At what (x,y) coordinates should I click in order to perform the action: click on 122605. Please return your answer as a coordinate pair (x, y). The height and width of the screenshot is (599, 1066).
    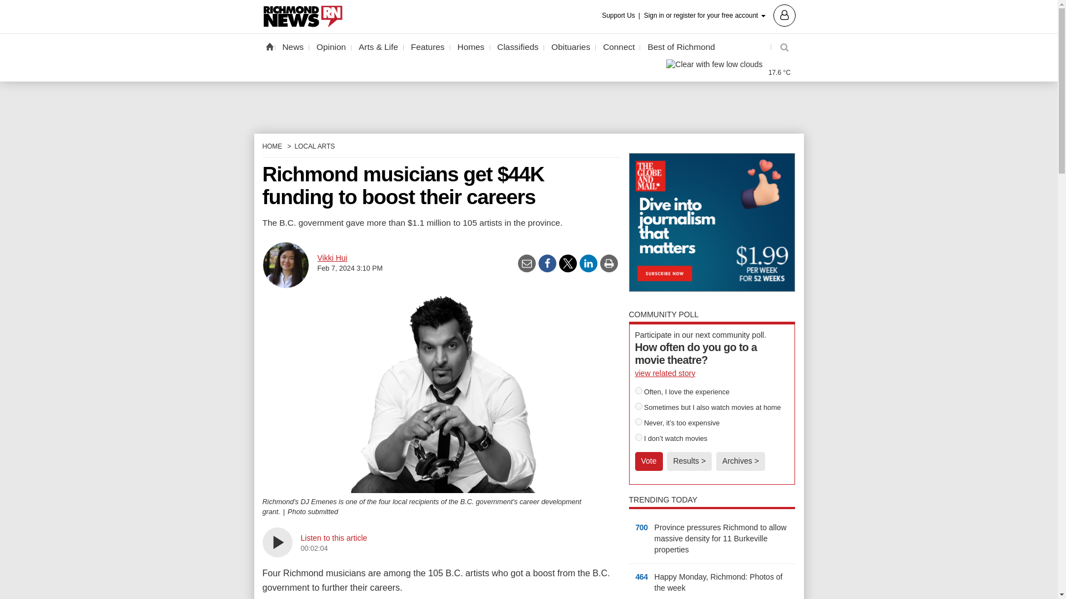
    Looking at the image, I should click on (638, 422).